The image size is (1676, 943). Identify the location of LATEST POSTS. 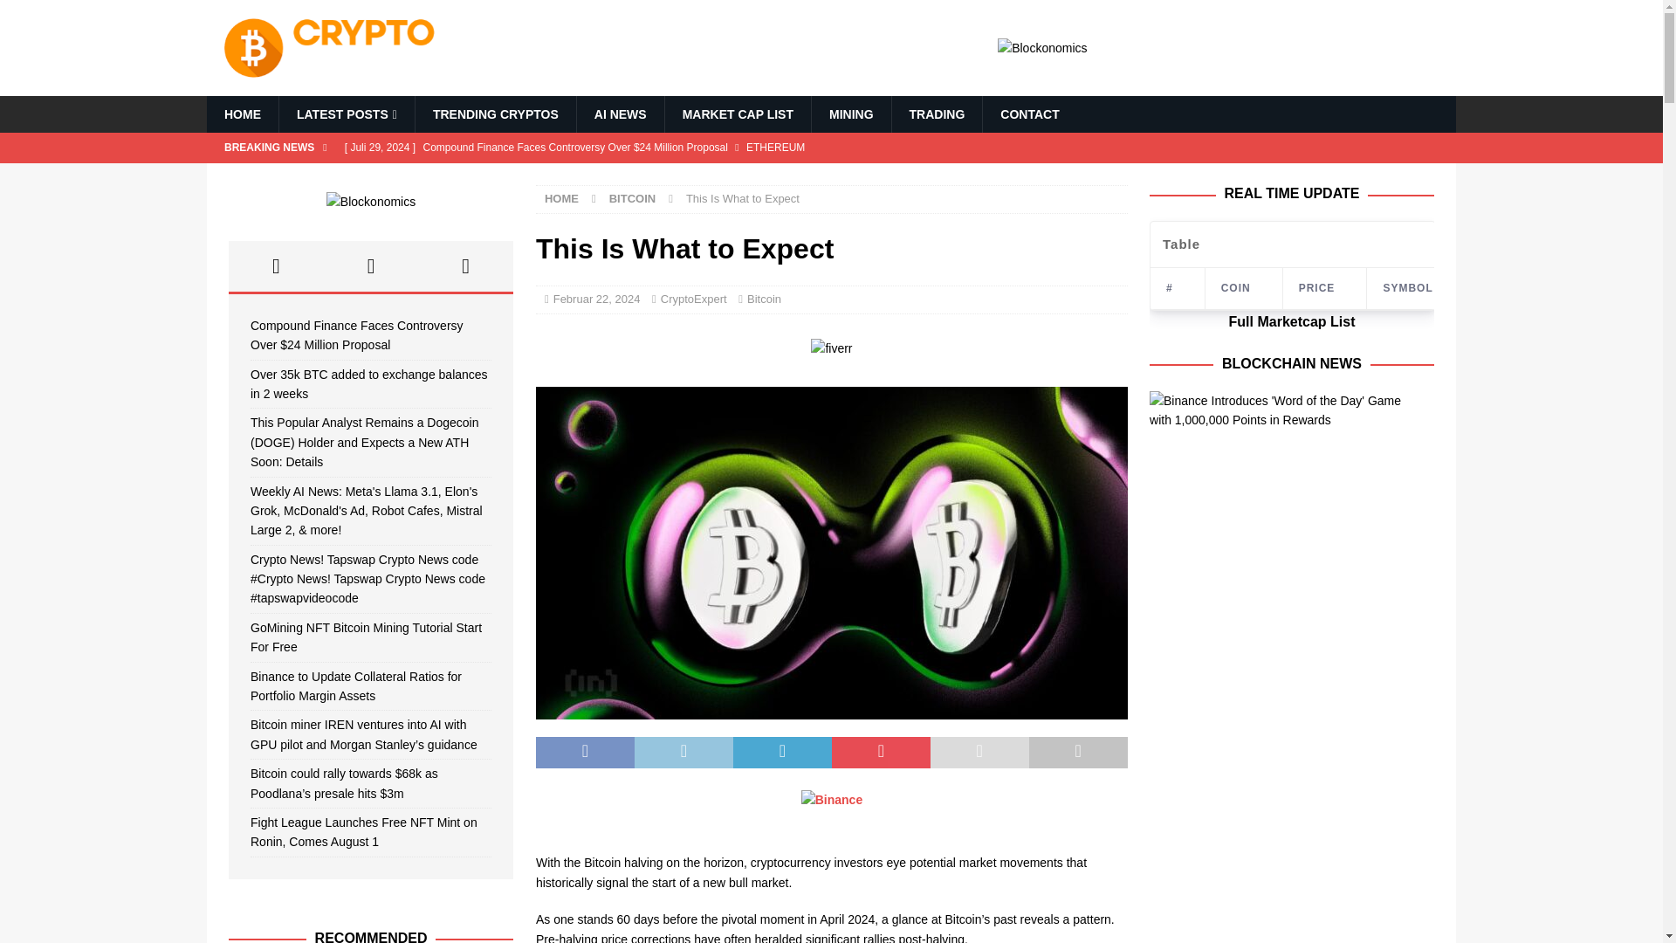
(346, 114).